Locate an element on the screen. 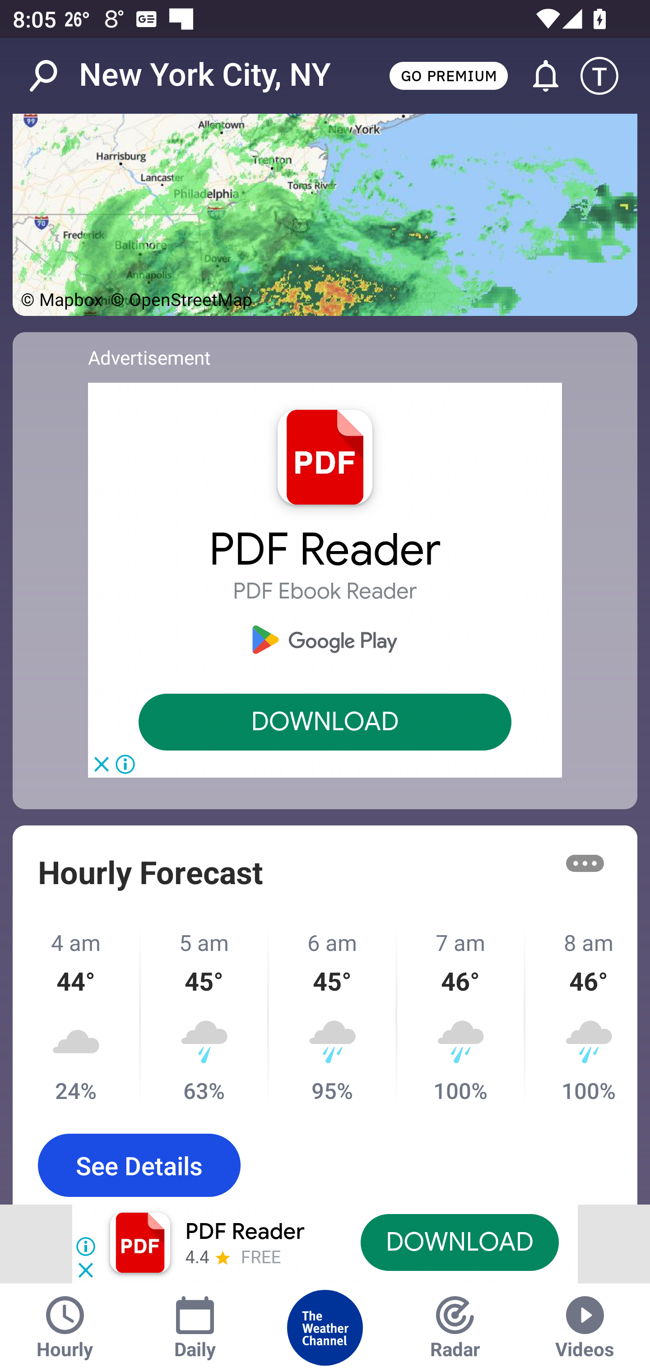  Go to Alerts and Notifications is located at coordinates (538, 76).